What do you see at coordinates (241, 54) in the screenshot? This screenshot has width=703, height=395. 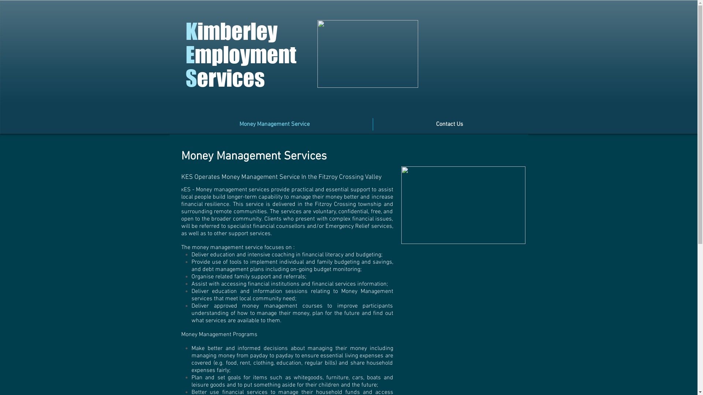 I see `Employment` at bounding box center [241, 54].